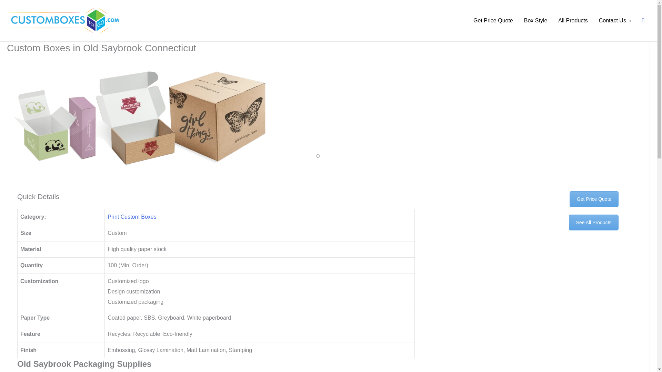 Image resolution: width=662 pixels, height=372 pixels. I want to click on custom-boxes-usa, so click(141, 118).